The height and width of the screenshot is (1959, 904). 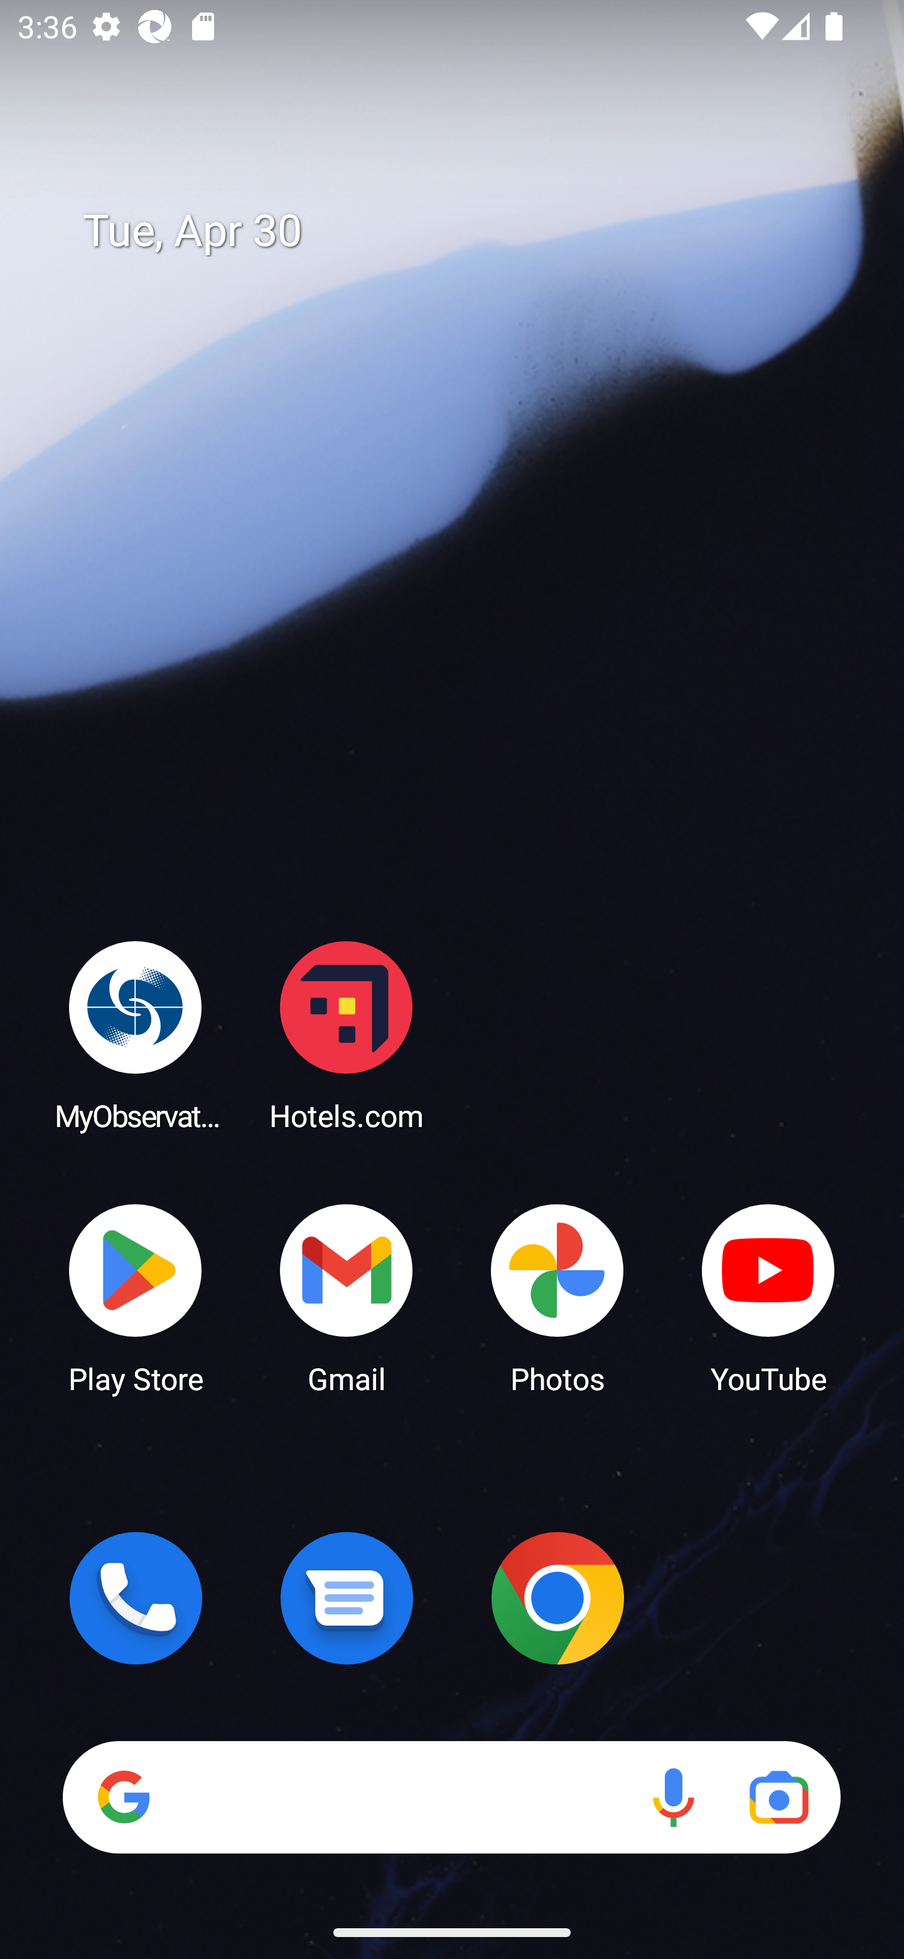 I want to click on Gmail, so click(x=347, y=1297).